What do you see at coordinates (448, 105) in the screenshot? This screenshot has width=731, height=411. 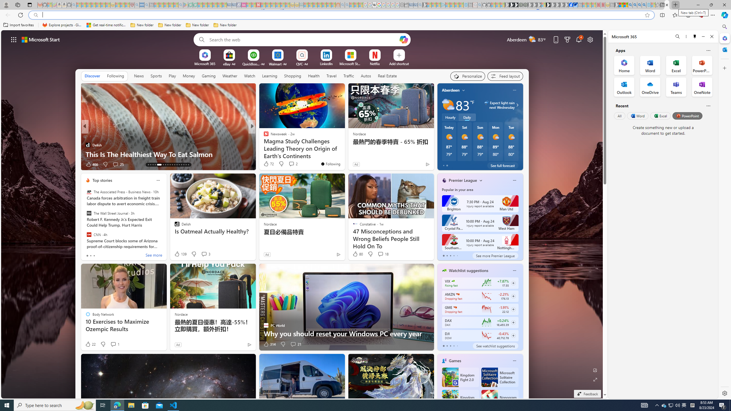 I see `Partly sunny` at bounding box center [448, 105].